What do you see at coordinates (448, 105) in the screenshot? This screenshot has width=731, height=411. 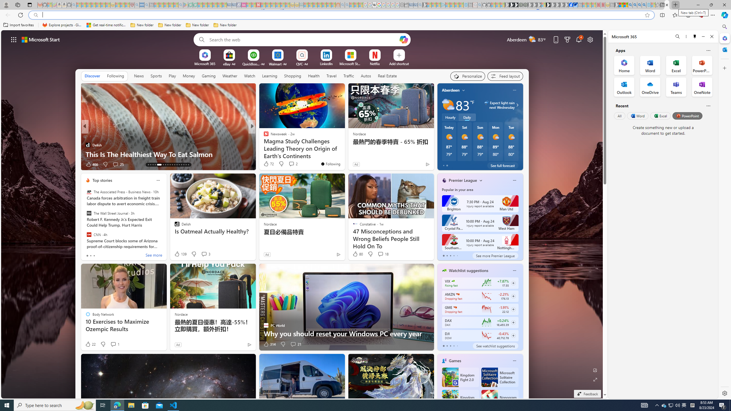 I see `Partly sunny` at bounding box center [448, 105].